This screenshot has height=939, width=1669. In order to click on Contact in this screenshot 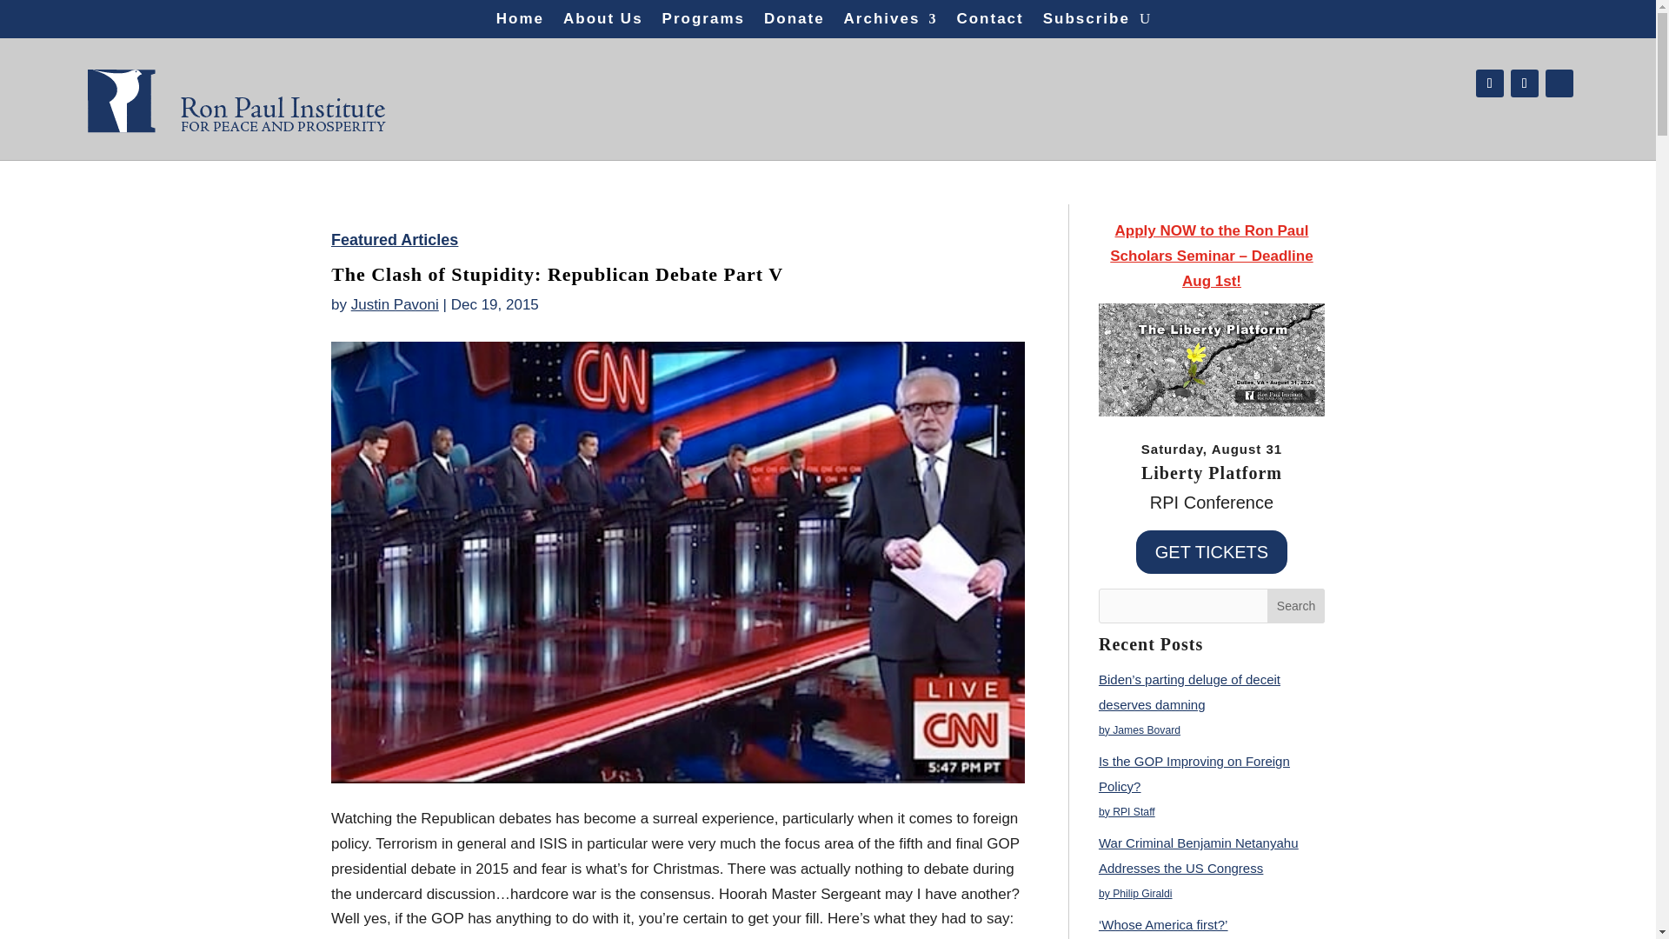, I will do `click(989, 23)`.